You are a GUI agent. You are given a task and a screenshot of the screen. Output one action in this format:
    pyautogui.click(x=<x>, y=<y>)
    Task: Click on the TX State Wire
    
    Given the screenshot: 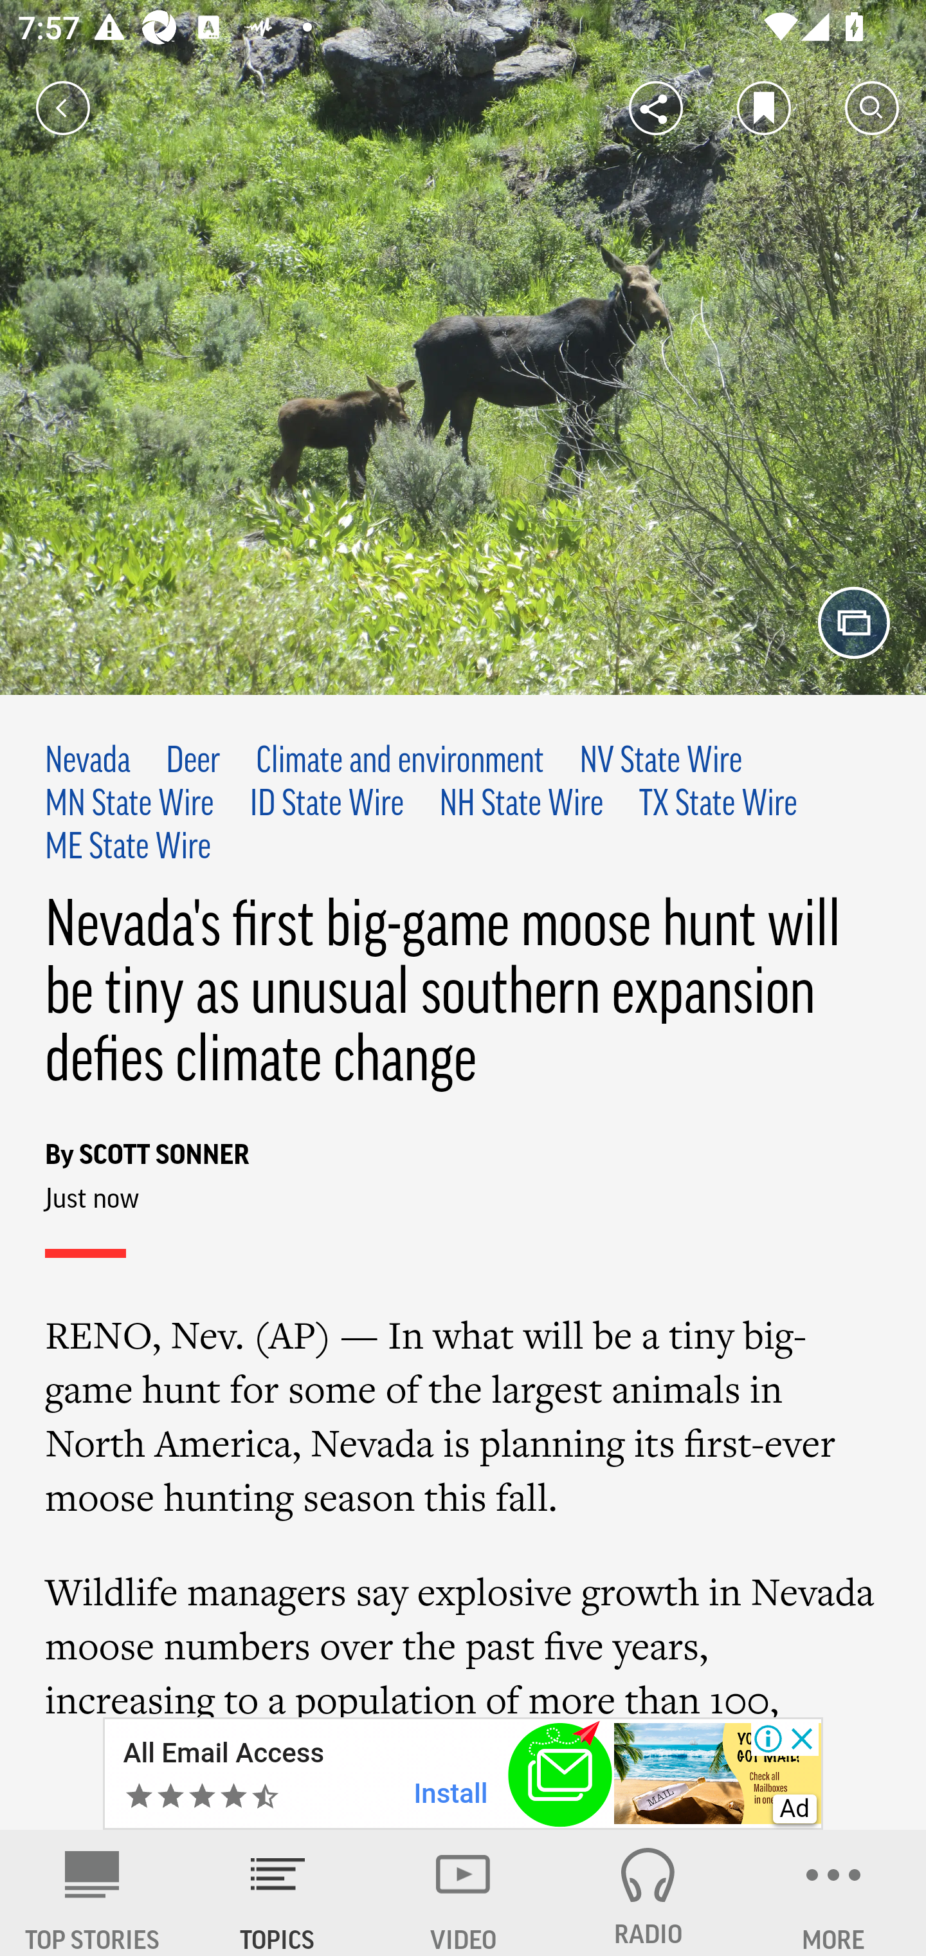 What is the action you would take?
    pyautogui.click(x=718, y=804)
    